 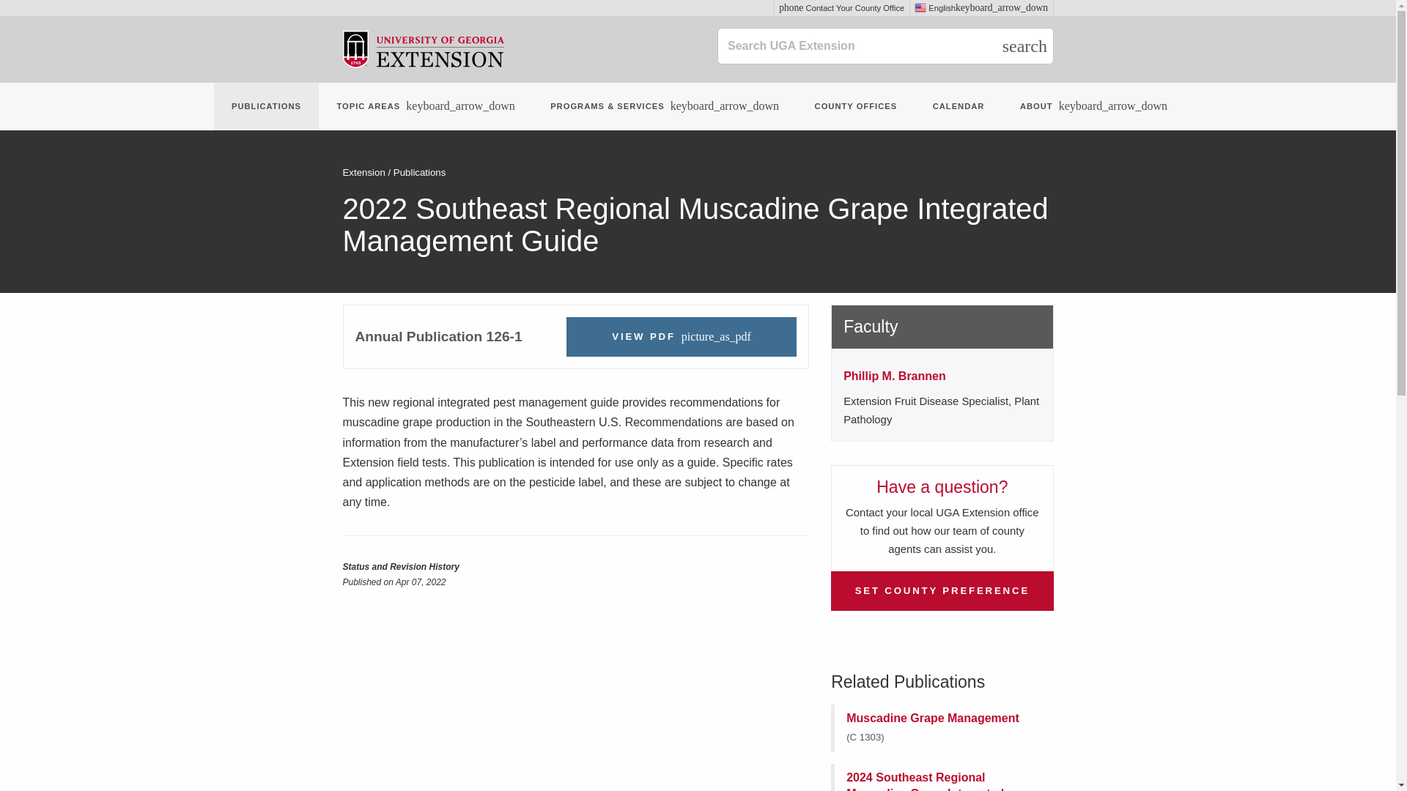 I want to click on search, so click(x=1024, y=45).